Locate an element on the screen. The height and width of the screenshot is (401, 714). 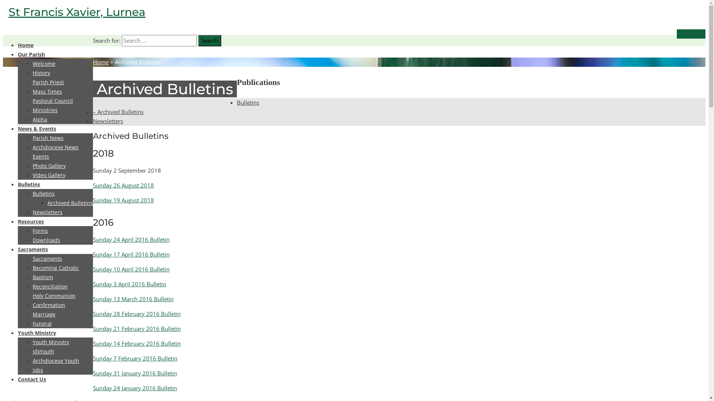
St Francis Xavier, Lurnea is located at coordinates (77, 12).